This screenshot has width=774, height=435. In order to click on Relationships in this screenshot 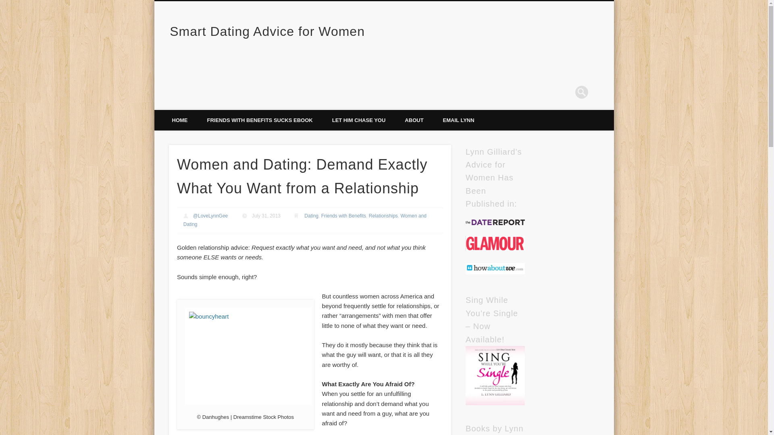, I will do `click(383, 216)`.